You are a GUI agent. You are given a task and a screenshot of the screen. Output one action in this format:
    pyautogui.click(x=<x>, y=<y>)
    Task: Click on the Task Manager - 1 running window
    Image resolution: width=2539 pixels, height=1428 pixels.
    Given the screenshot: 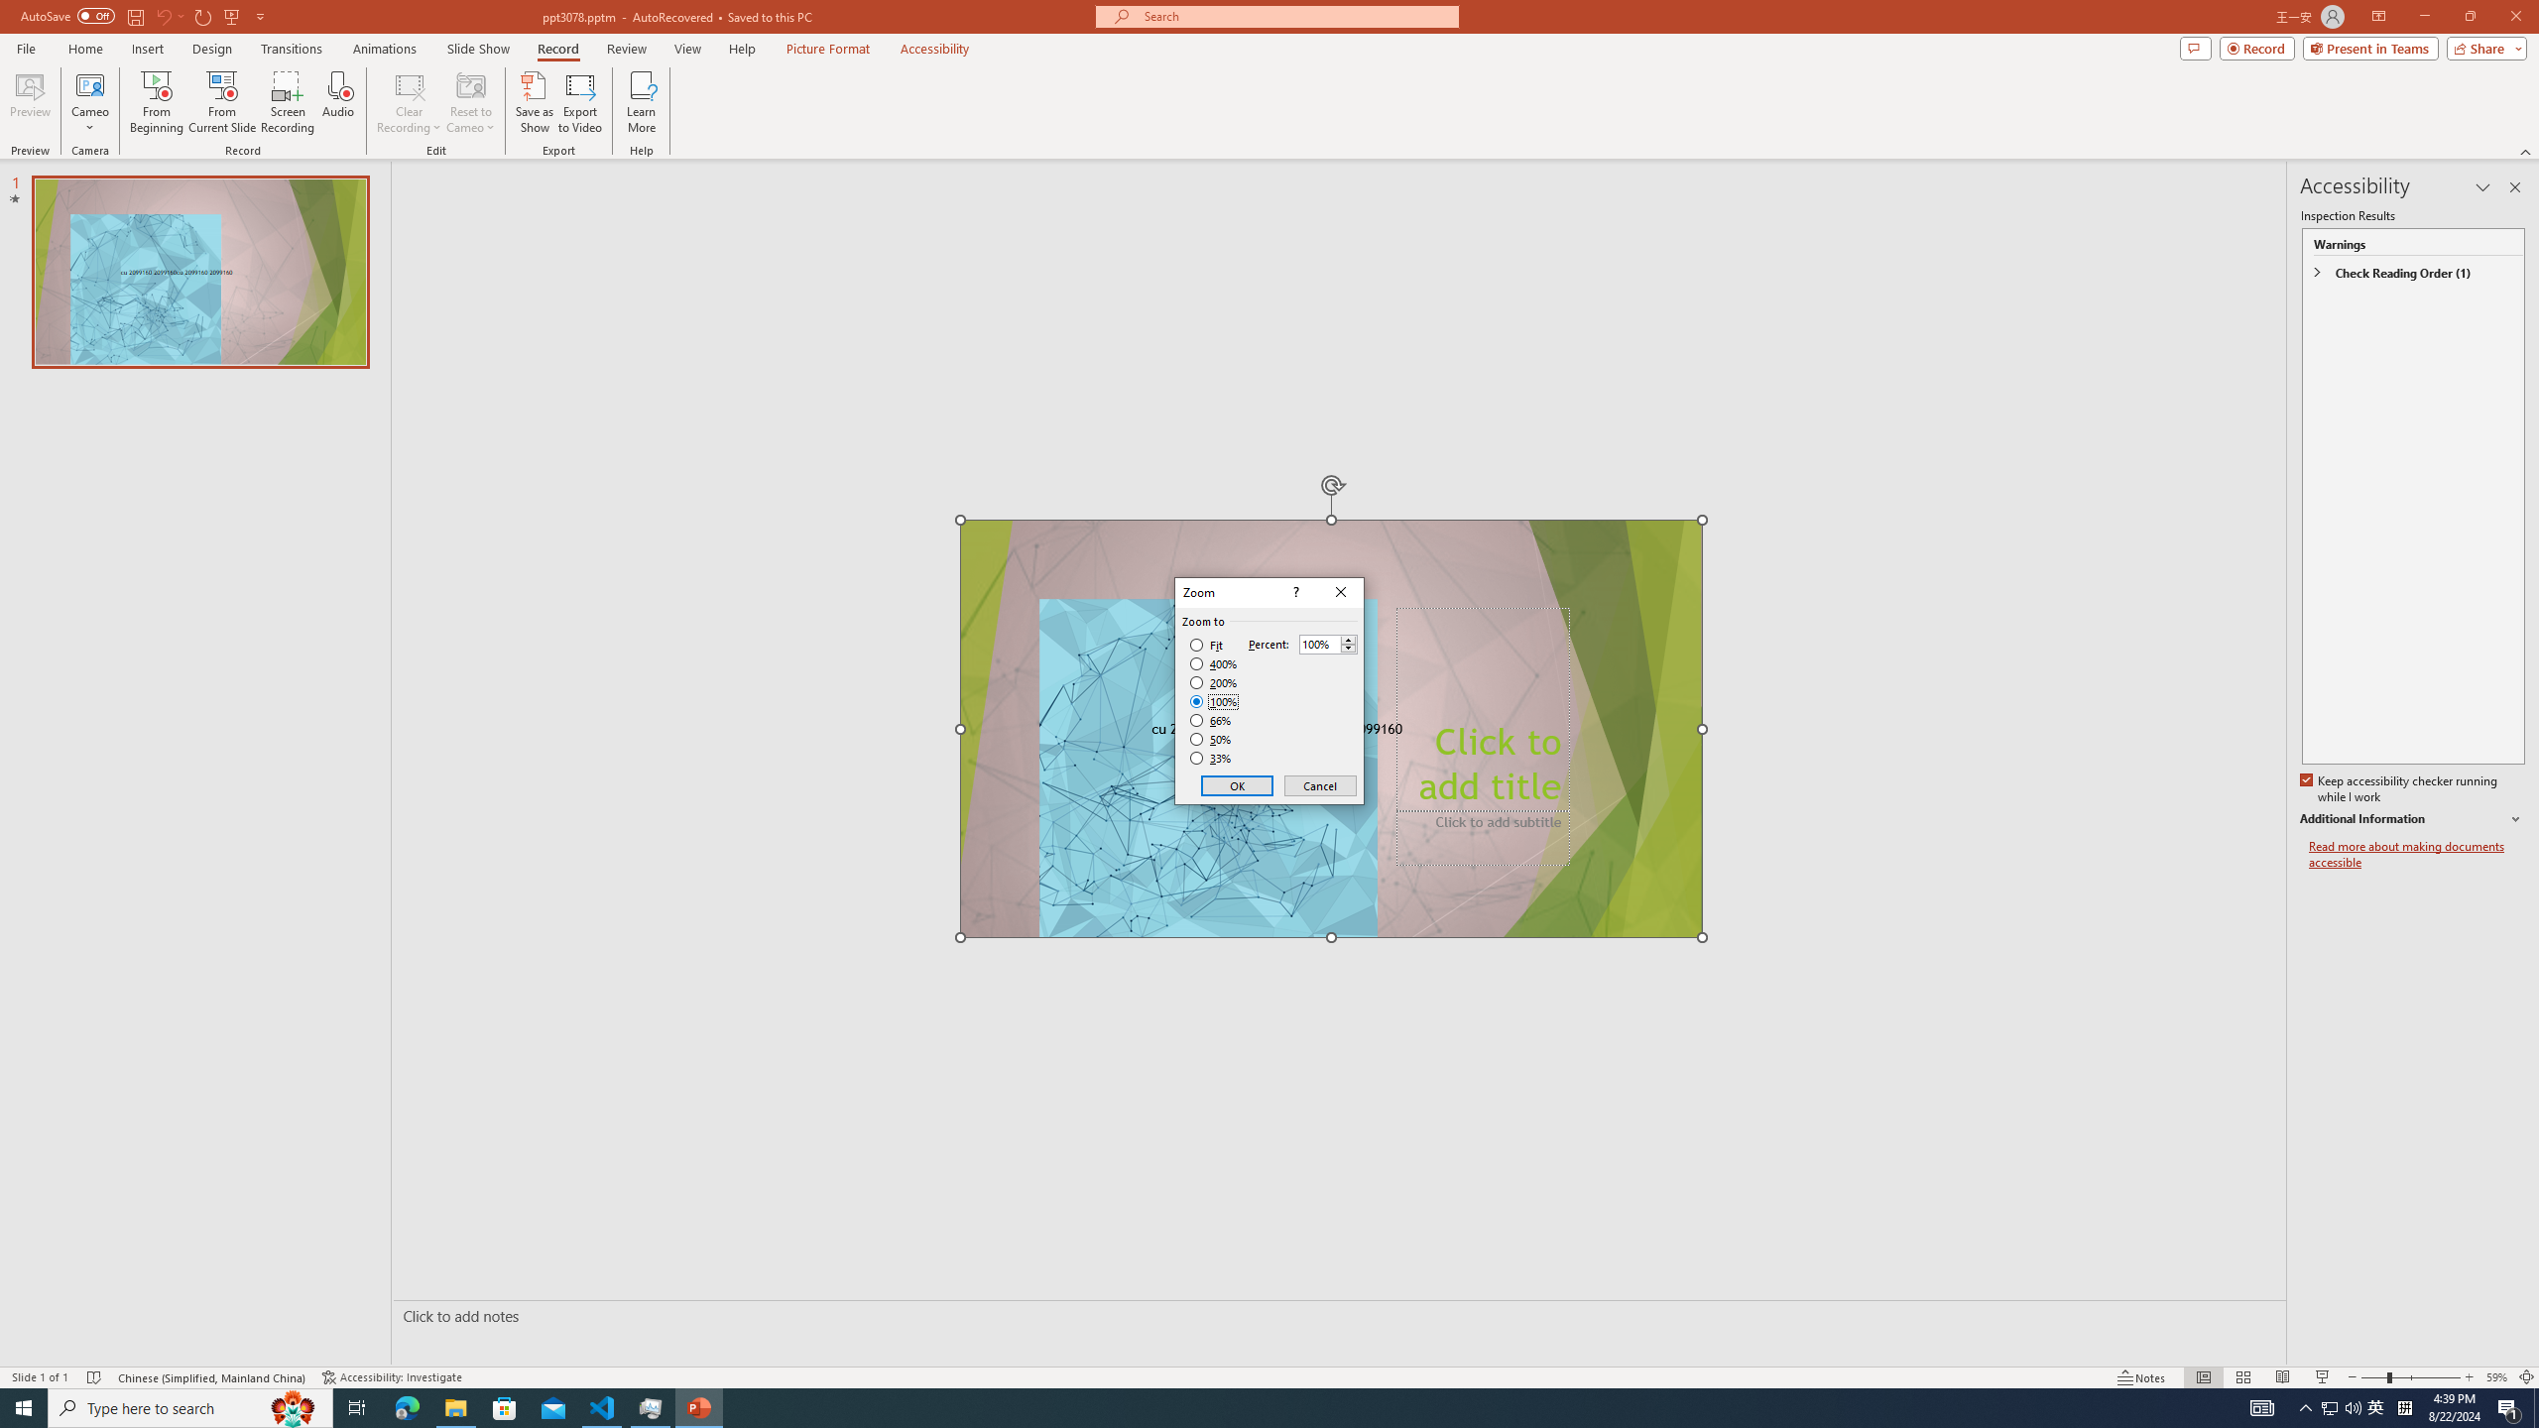 What is the action you would take?
    pyautogui.click(x=651, y=1408)
    